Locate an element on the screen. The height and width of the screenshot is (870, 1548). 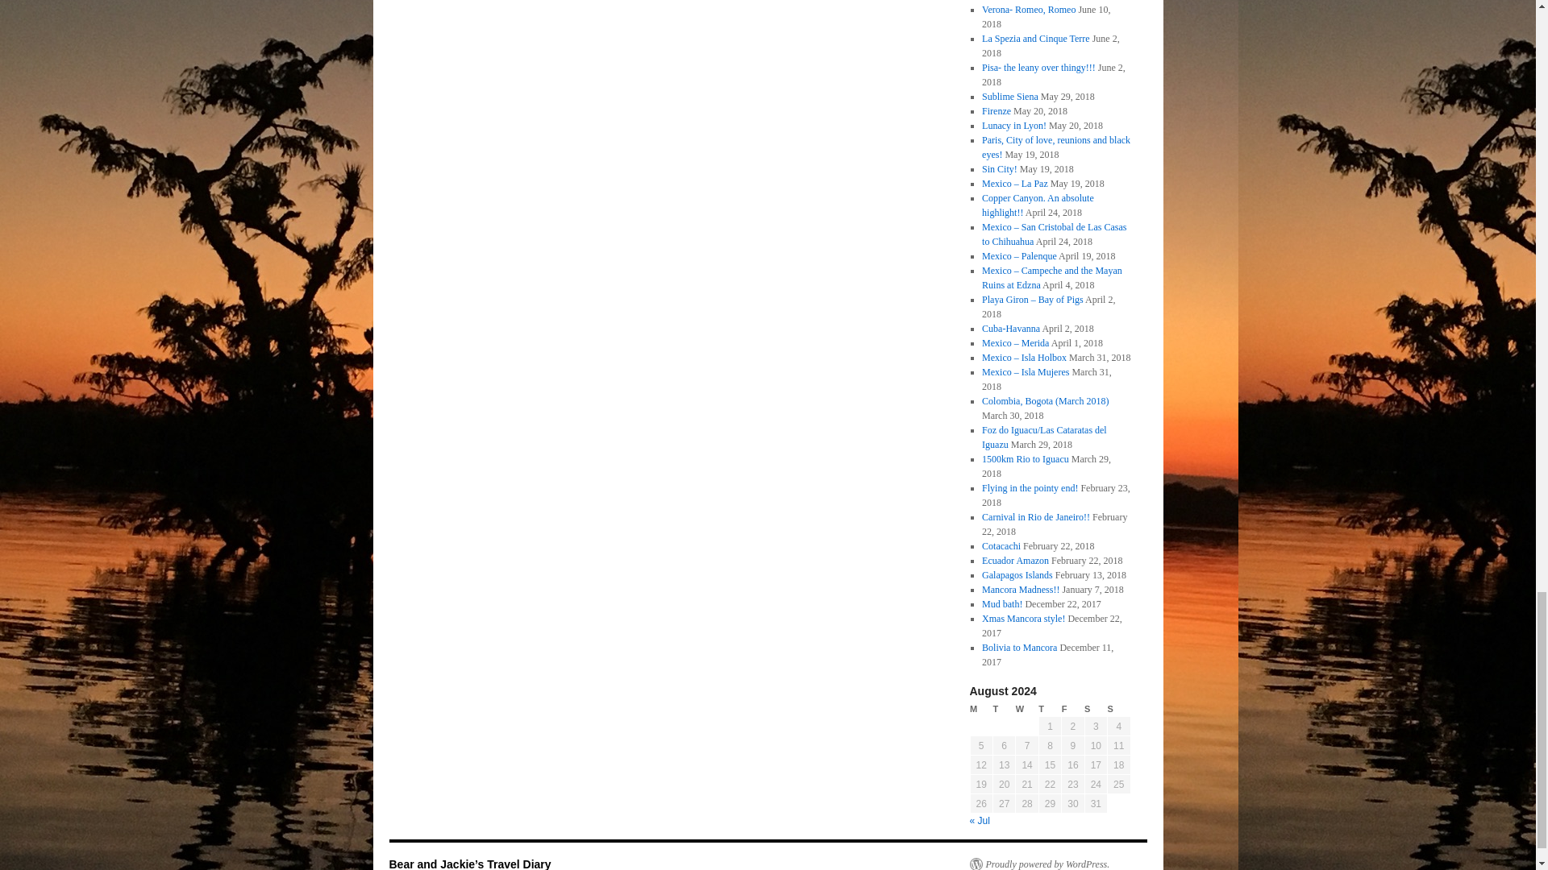
Monday is located at coordinates (980, 709).